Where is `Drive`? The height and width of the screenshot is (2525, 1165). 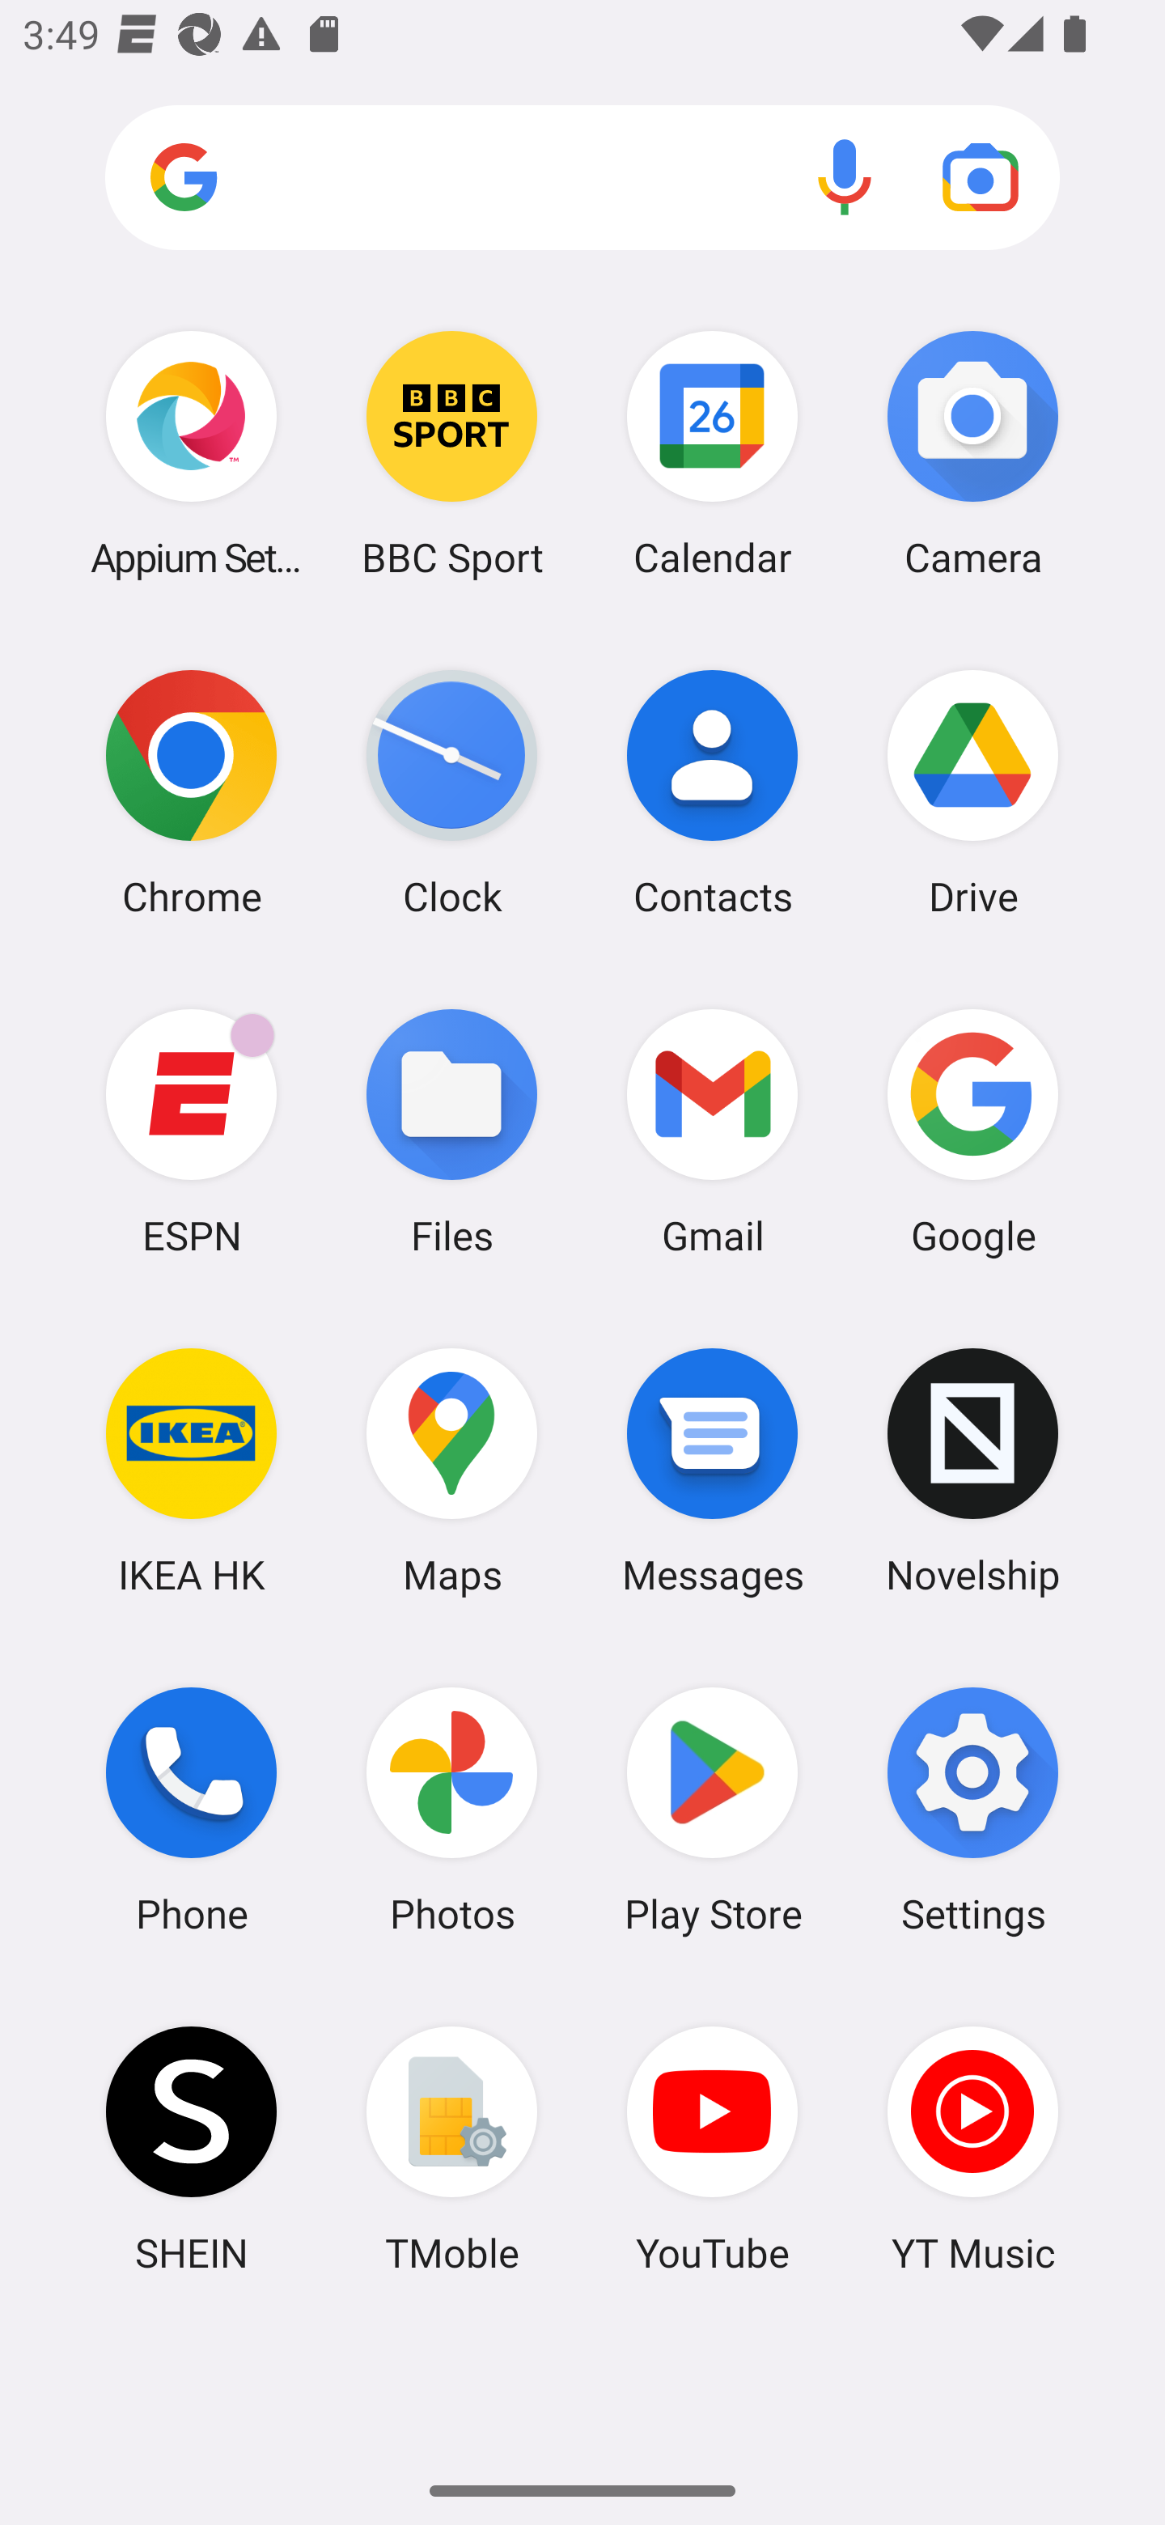
Drive is located at coordinates (972, 792).